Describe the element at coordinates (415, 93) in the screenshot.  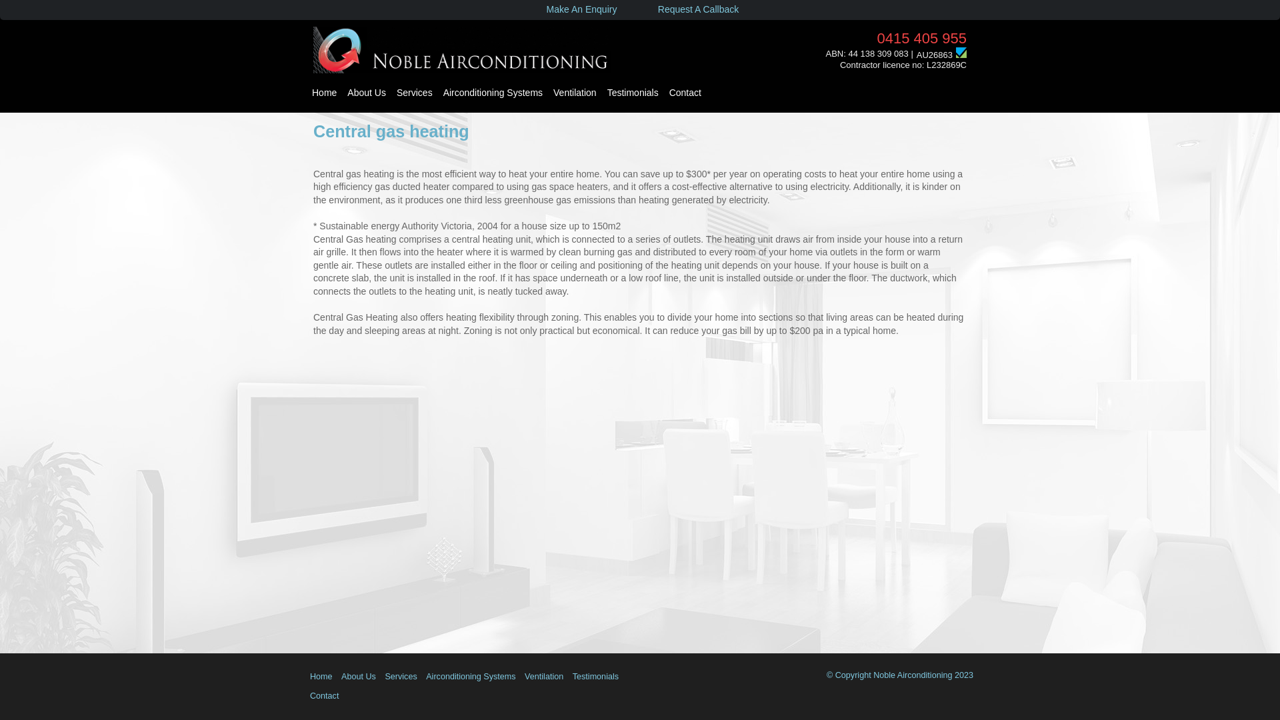
I see `Services` at that location.